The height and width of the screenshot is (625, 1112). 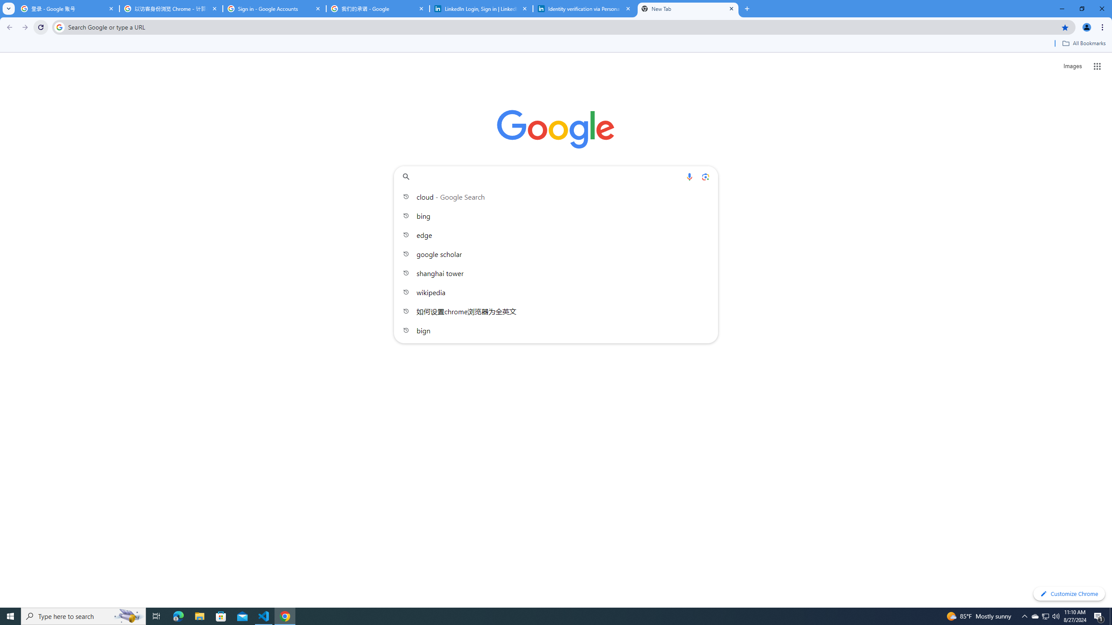 I want to click on Search icon, so click(x=59, y=27).